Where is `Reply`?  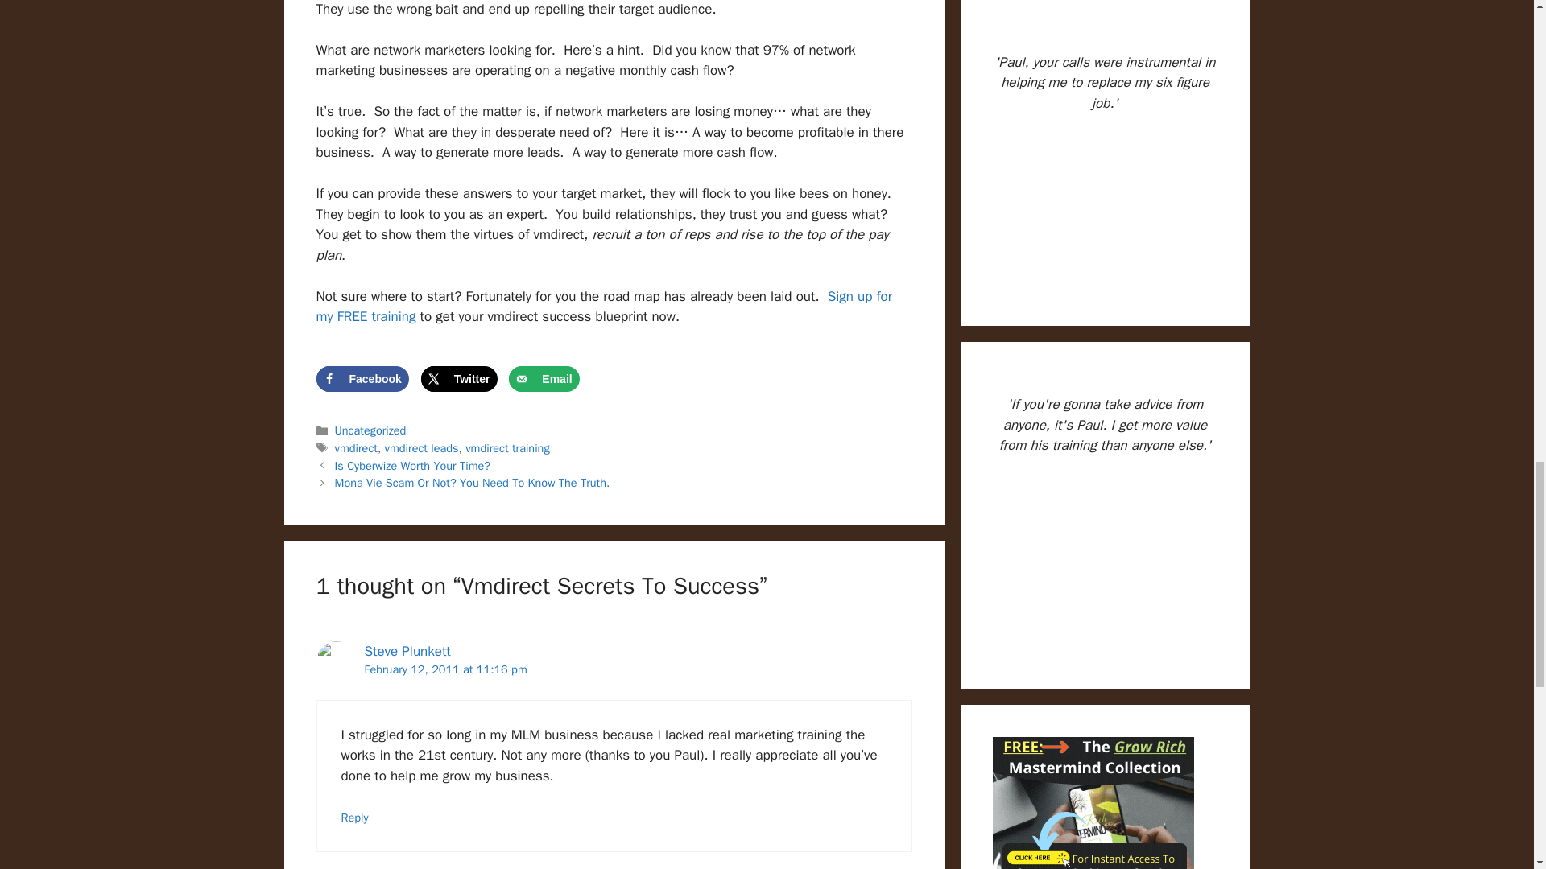
Reply is located at coordinates (355, 817).